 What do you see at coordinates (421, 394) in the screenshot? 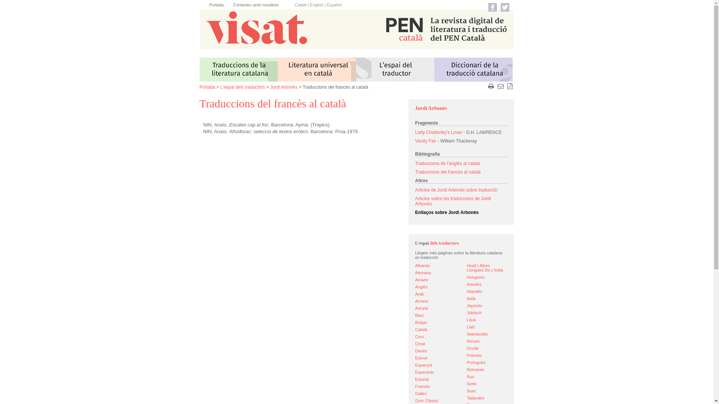
I see `Gallec` at bounding box center [421, 394].